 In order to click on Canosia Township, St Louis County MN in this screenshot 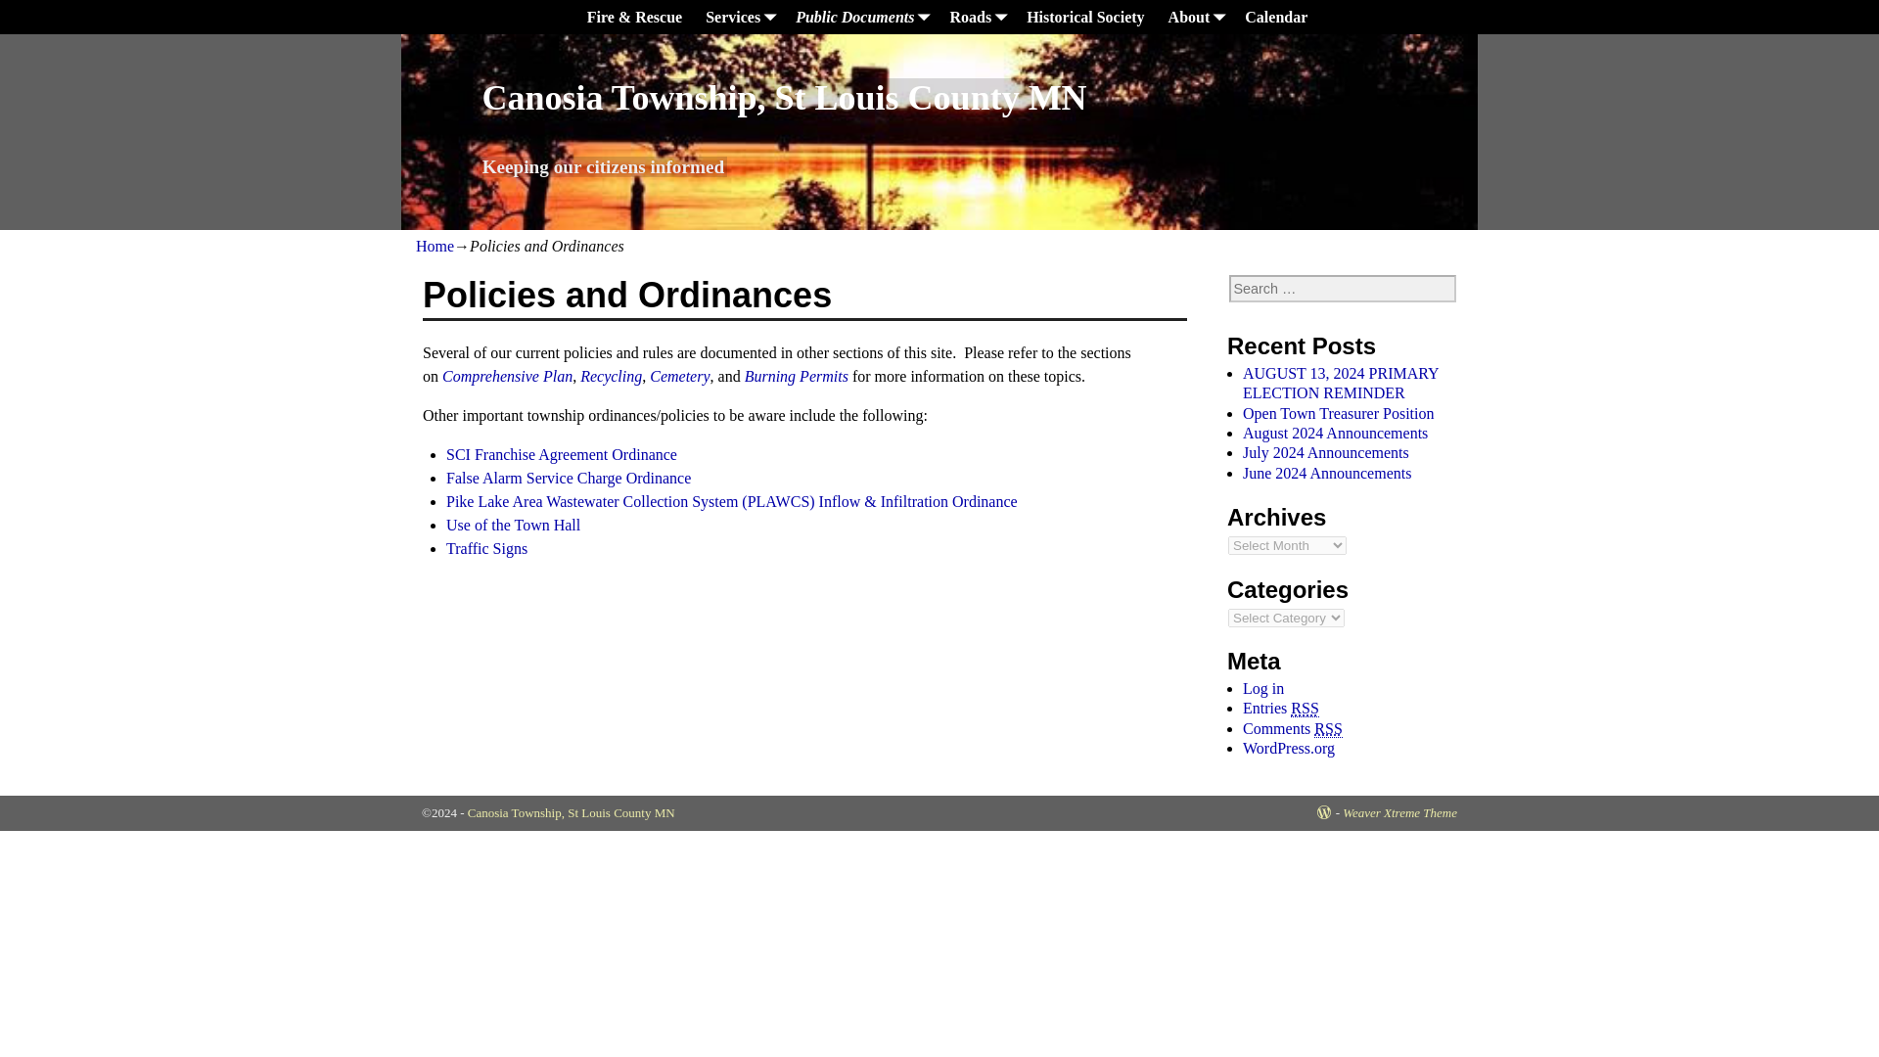, I will do `click(784, 97)`.